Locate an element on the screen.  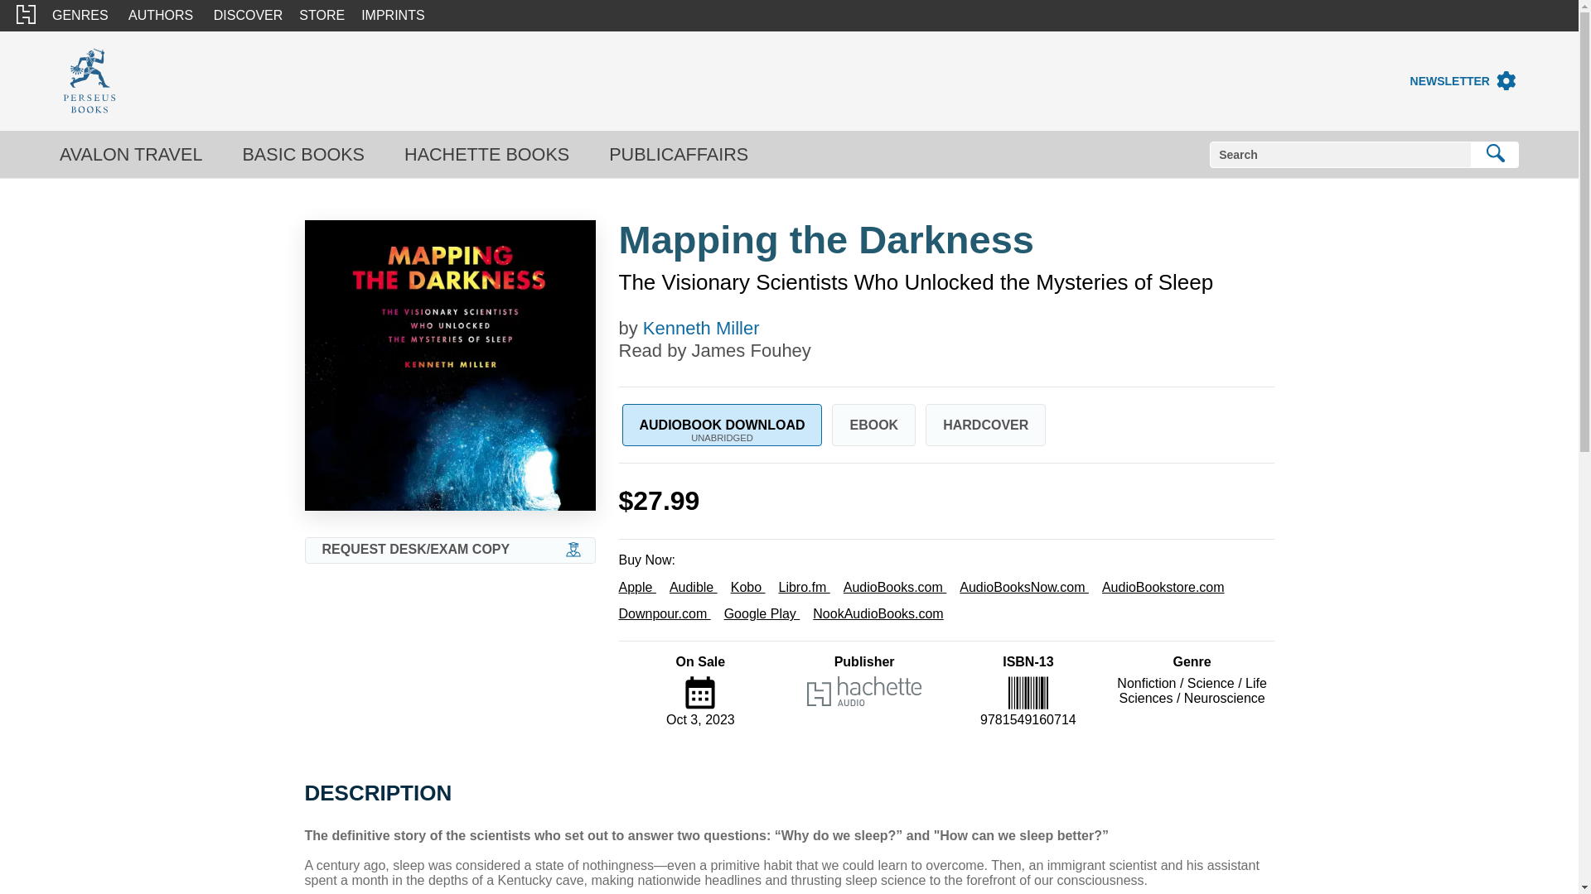
BASIC BOOKS is located at coordinates (302, 154).